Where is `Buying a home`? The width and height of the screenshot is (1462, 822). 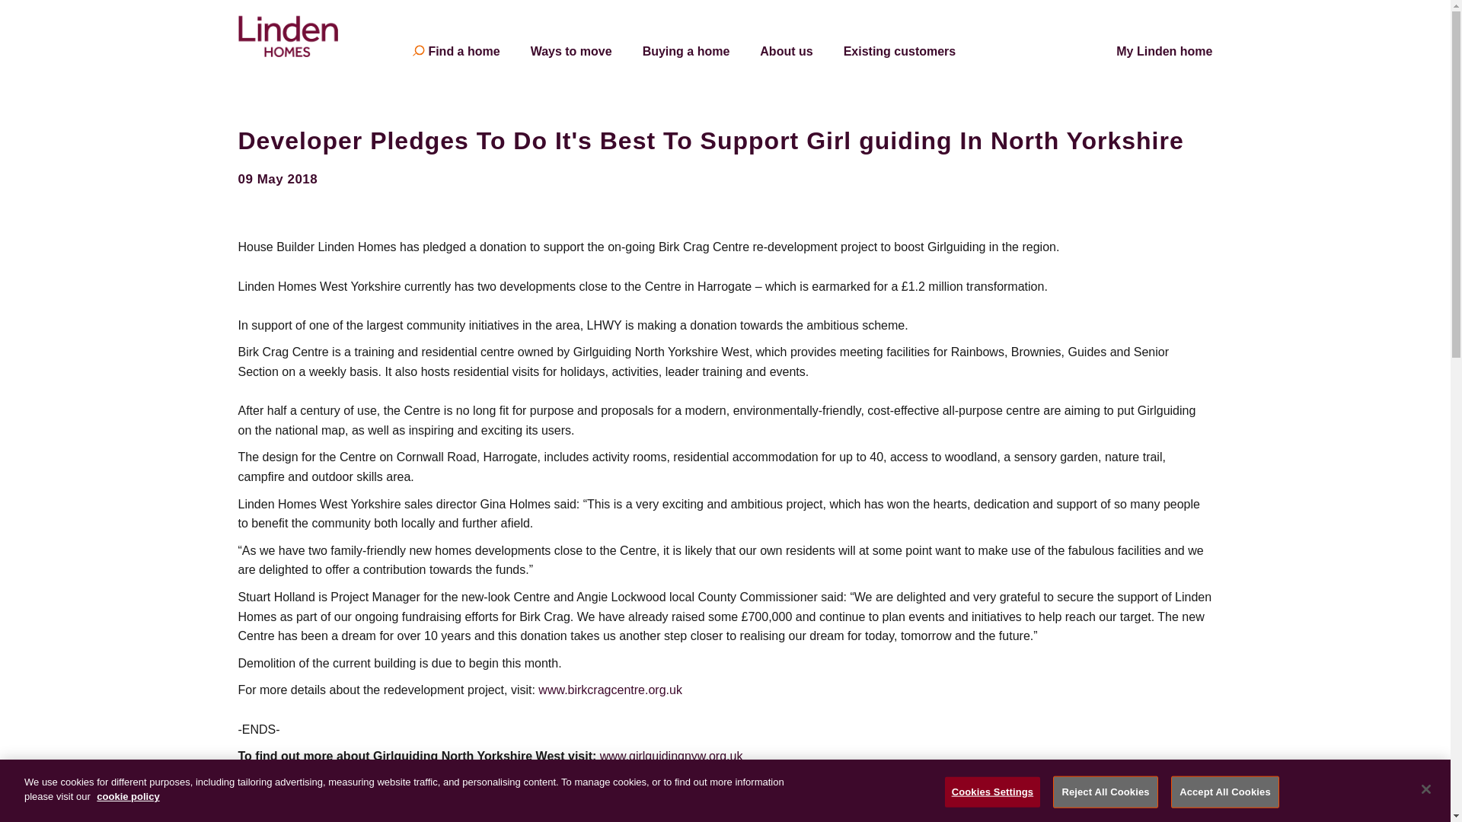
Buying a home is located at coordinates (686, 52).